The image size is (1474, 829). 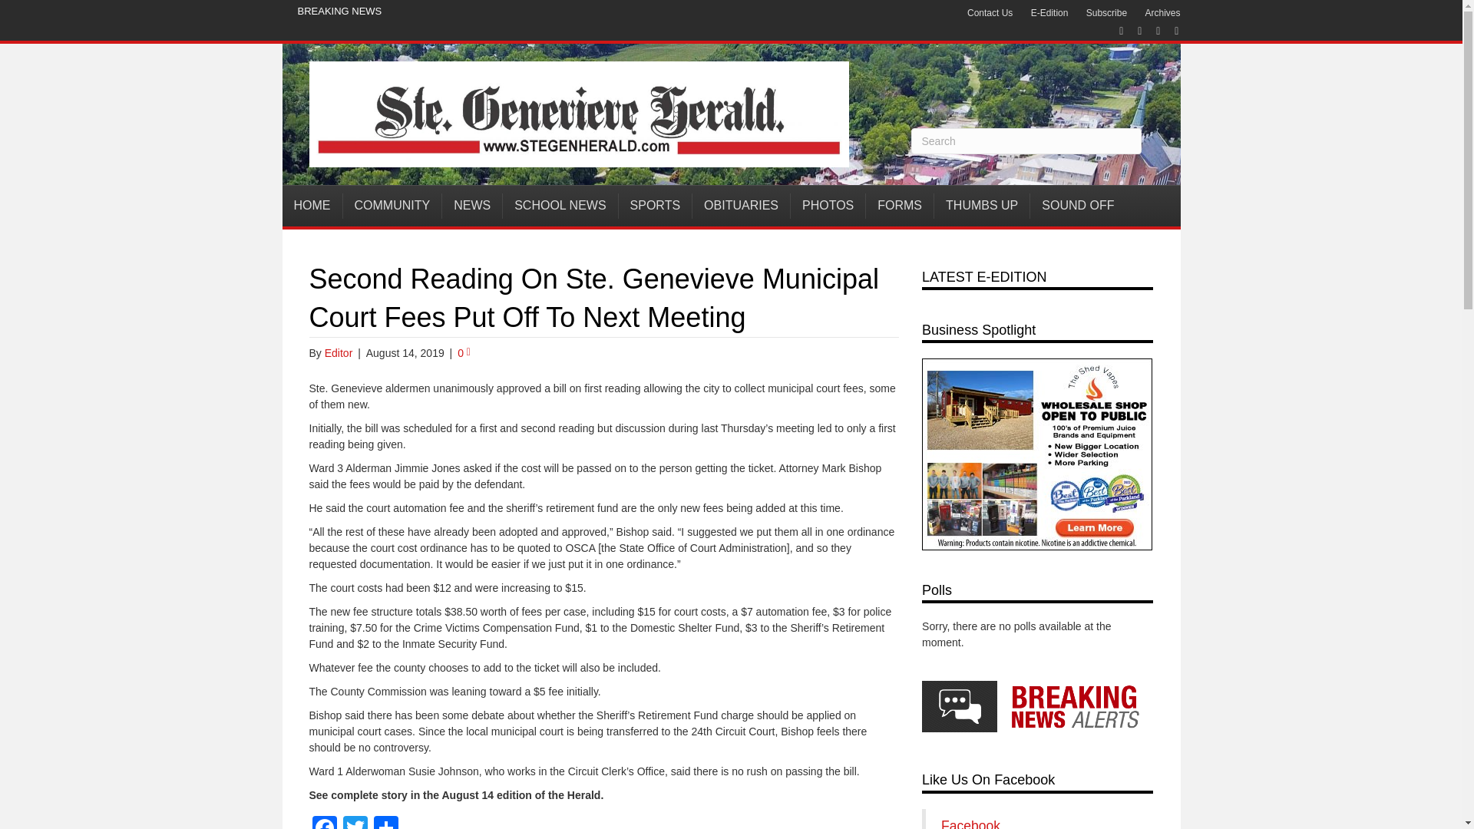 I want to click on SCHOOL NEWS, so click(x=560, y=206).